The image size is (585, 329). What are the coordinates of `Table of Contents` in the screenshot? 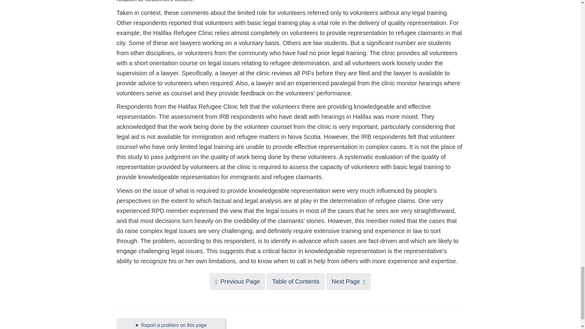 It's located at (296, 281).